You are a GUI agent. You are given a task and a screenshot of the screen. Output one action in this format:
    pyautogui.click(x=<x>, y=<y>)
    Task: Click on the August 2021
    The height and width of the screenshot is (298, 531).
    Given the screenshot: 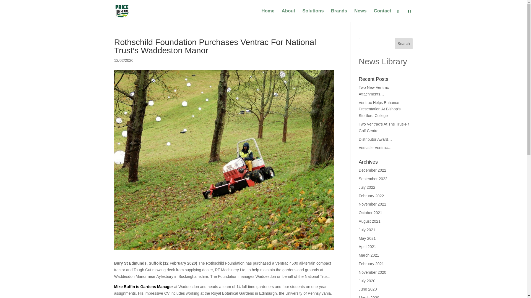 What is the action you would take?
    pyautogui.click(x=369, y=221)
    